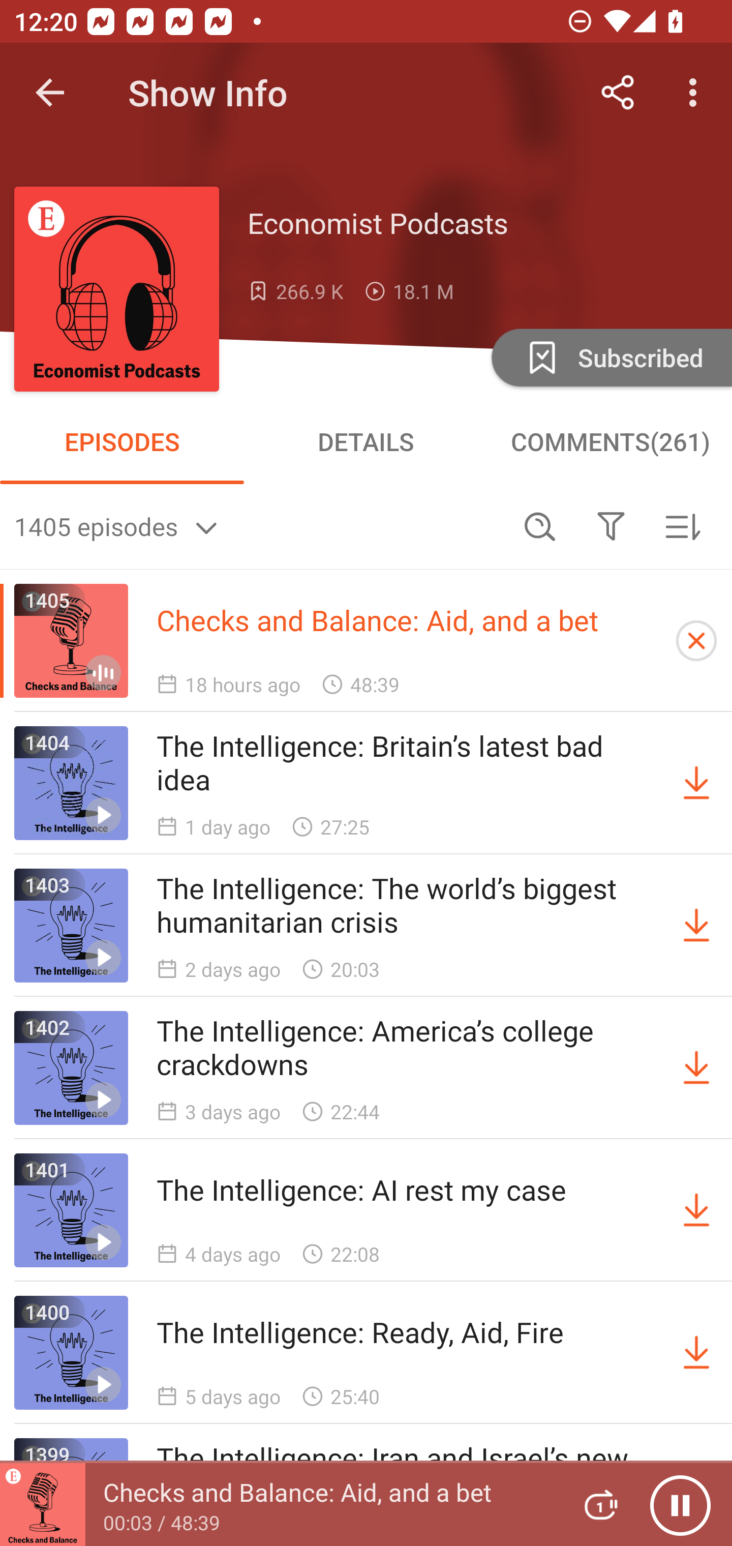 Image resolution: width=732 pixels, height=1546 pixels. What do you see at coordinates (259, 526) in the screenshot?
I see `1405 episodes ` at bounding box center [259, 526].